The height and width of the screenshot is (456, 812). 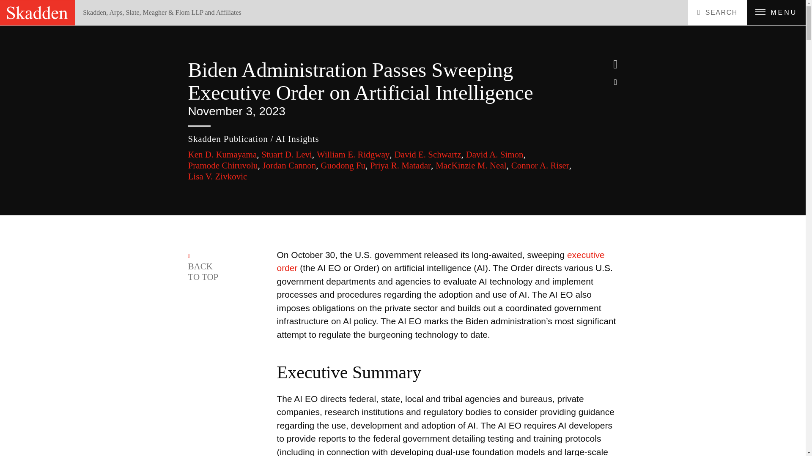 What do you see at coordinates (717, 13) in the screenshot?
I see `SEARCH` at bounding box center [717, 13].